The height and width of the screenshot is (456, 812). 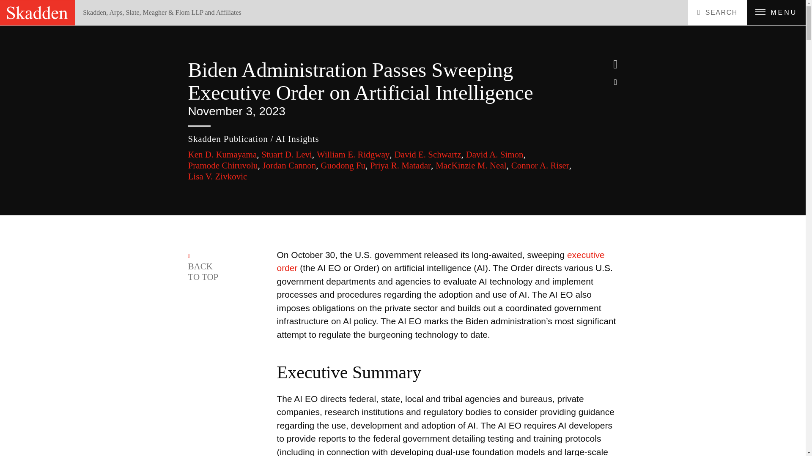 What do you see at coordinates (717, 13) in the screenshot?
I see `SEARCH` at bounding box center [717, 13].